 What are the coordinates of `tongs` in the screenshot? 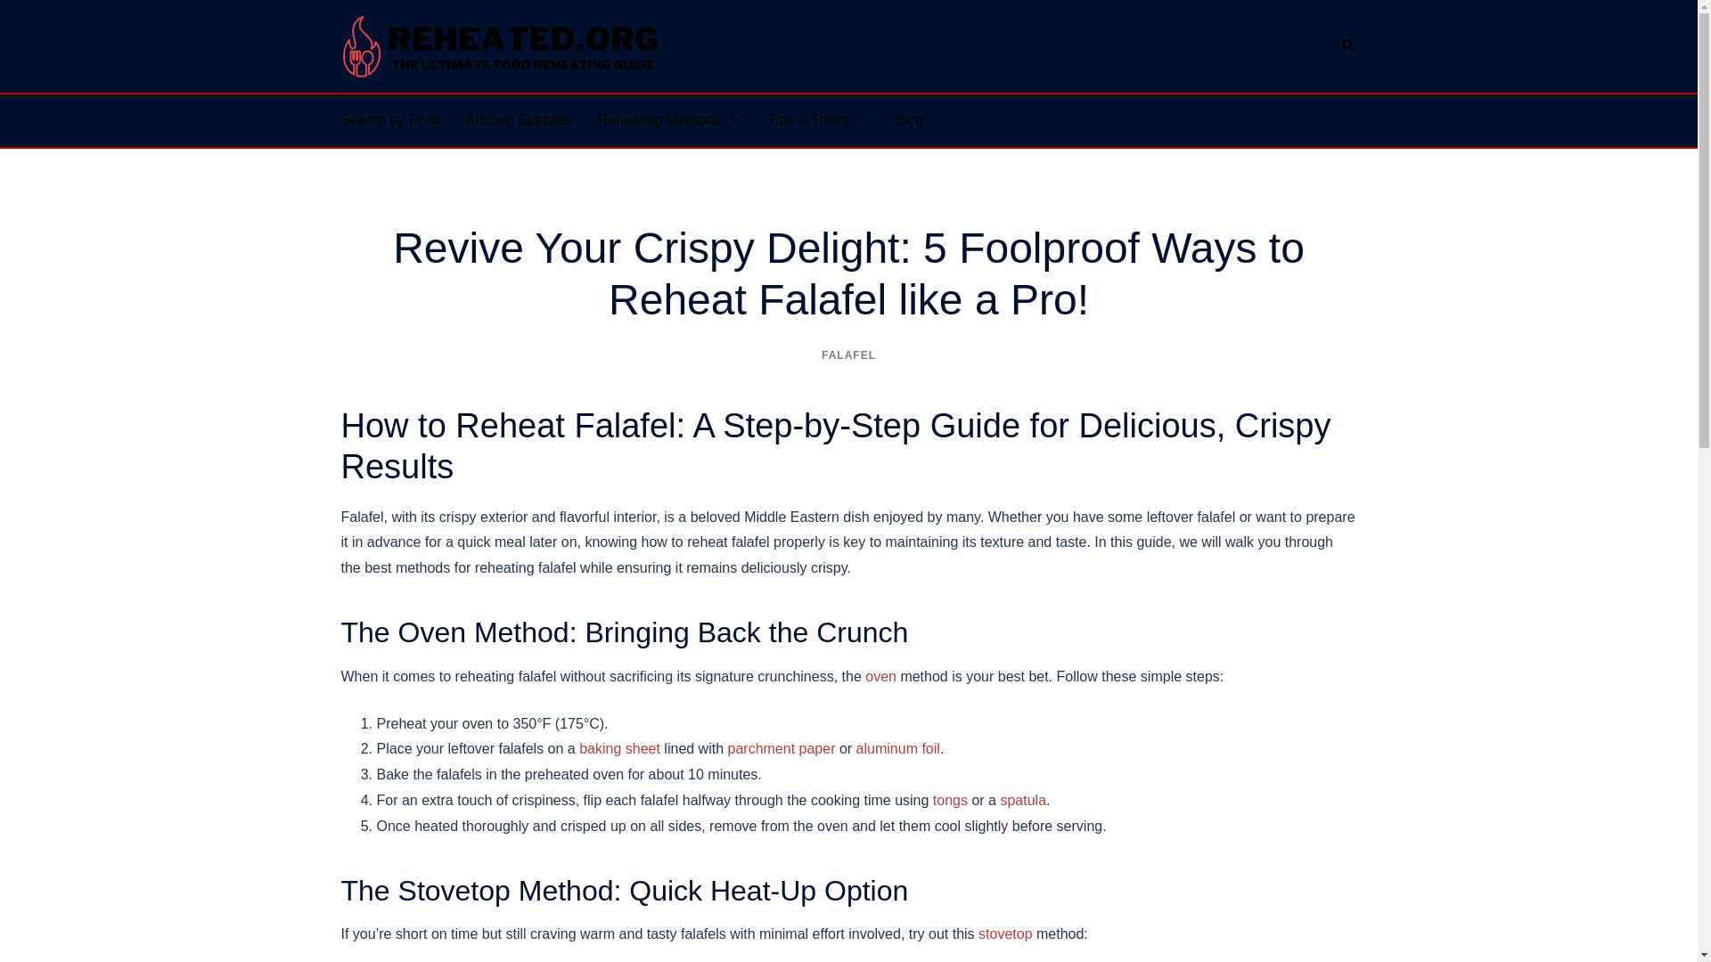 It's located at (950, 800).